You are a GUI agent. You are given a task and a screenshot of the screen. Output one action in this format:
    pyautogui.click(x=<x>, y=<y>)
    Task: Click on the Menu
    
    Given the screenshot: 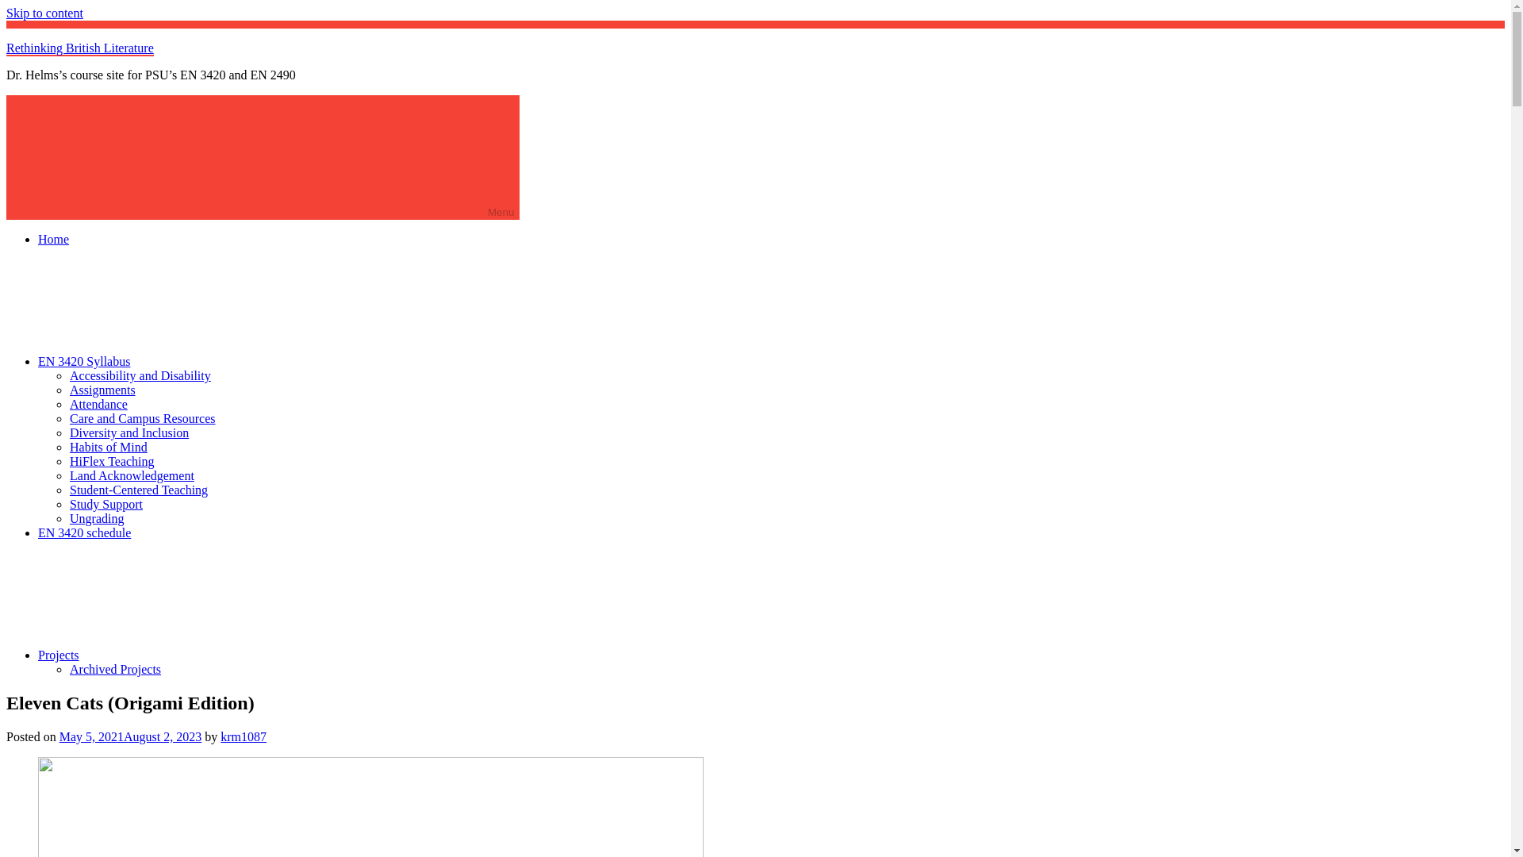 What is the action you would take?
    pyautogui.click(x=262, y=157)
    